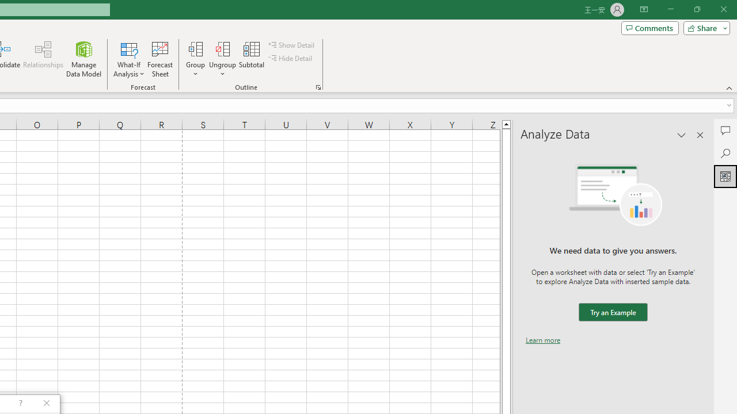  What do you see at coordinates (84, 59) in the screenshot?
I see `Manage Data Model` at bounding box center [84, 59].